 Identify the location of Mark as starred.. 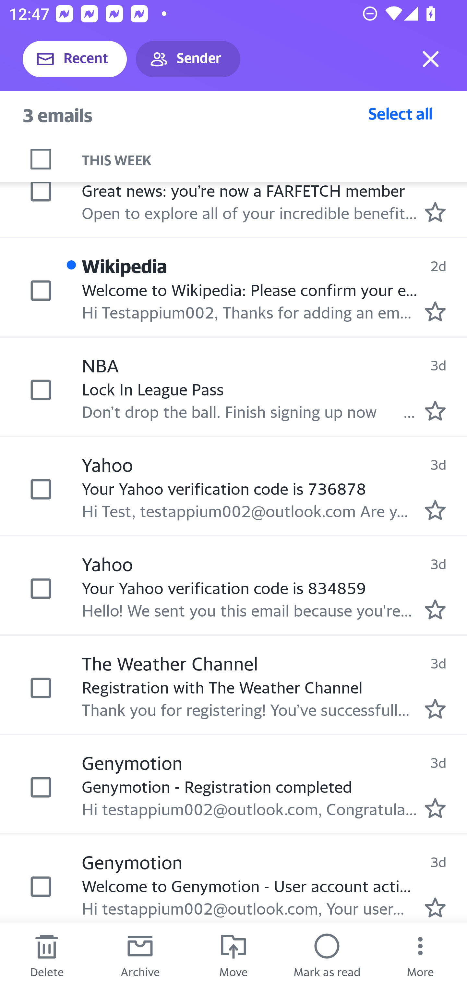
(435, 510).